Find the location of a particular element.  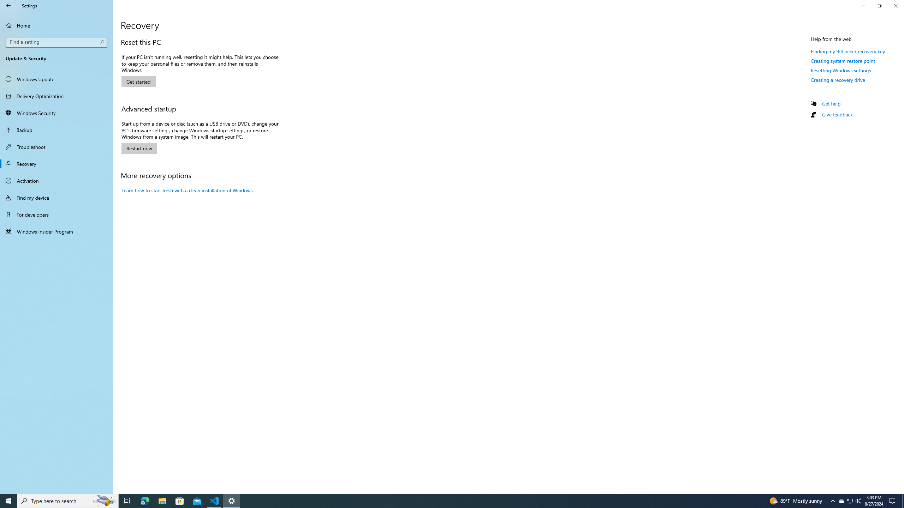

Show desktop is located at coordinates (903, 501).